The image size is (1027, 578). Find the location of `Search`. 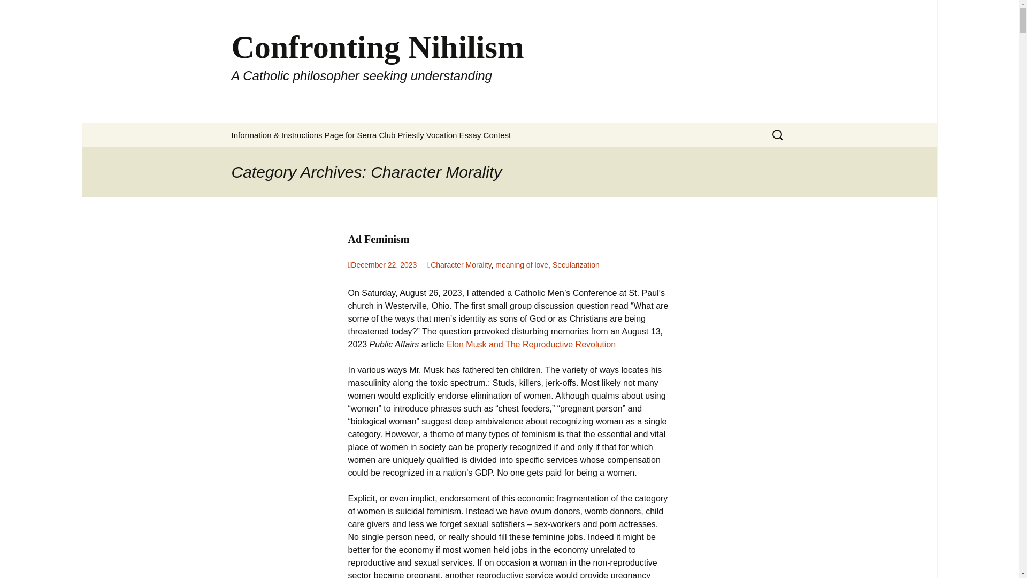

Search is located at coordinates (13, 11).